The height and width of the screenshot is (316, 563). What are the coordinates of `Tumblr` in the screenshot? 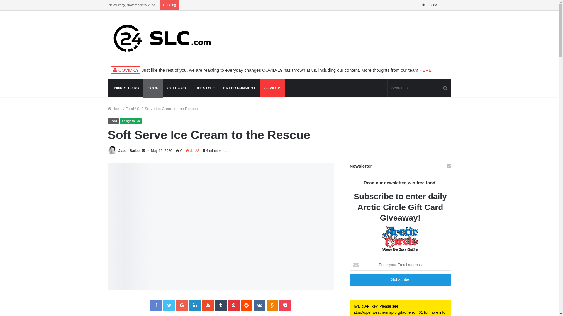 It's located at (221, 305).